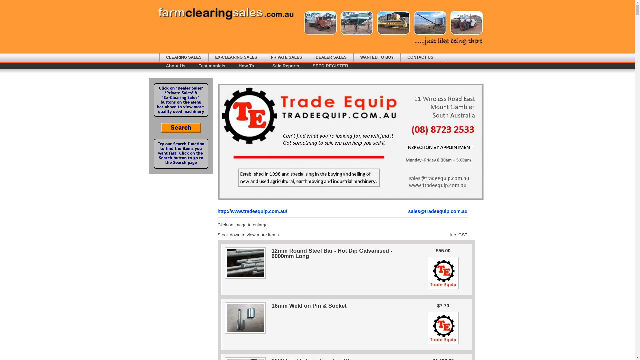 The image size is (640, 360). Describe the element at coordinates (245, 334) in the screenshot. I see `click to enlarge` at that location.